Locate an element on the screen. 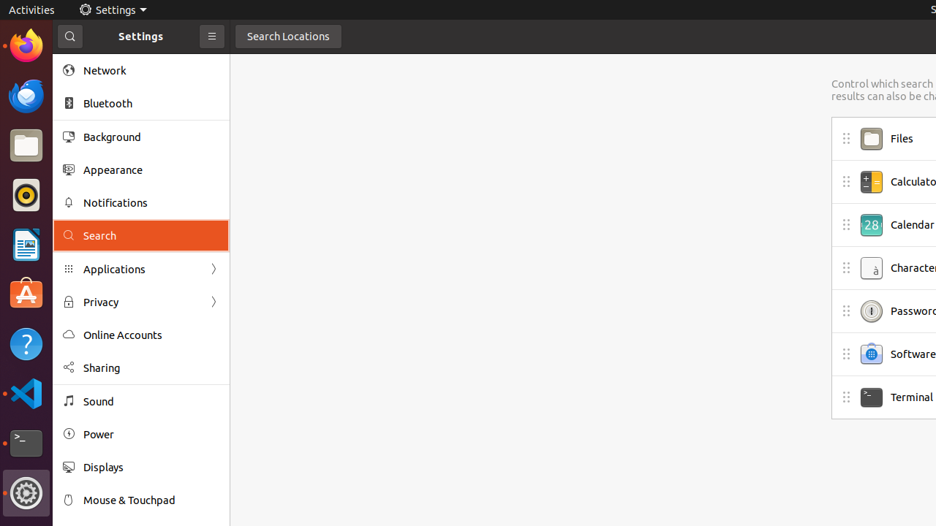 Image resolution: width=936 pixels, height=526 pixels. Notifications is located at coordinates (151, 203).